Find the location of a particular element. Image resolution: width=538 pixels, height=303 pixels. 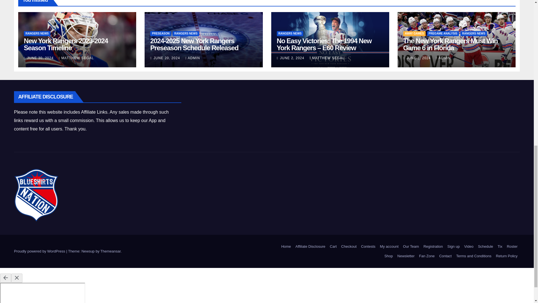

MATTHEW SEGAL is located at coordinates (76, 58).